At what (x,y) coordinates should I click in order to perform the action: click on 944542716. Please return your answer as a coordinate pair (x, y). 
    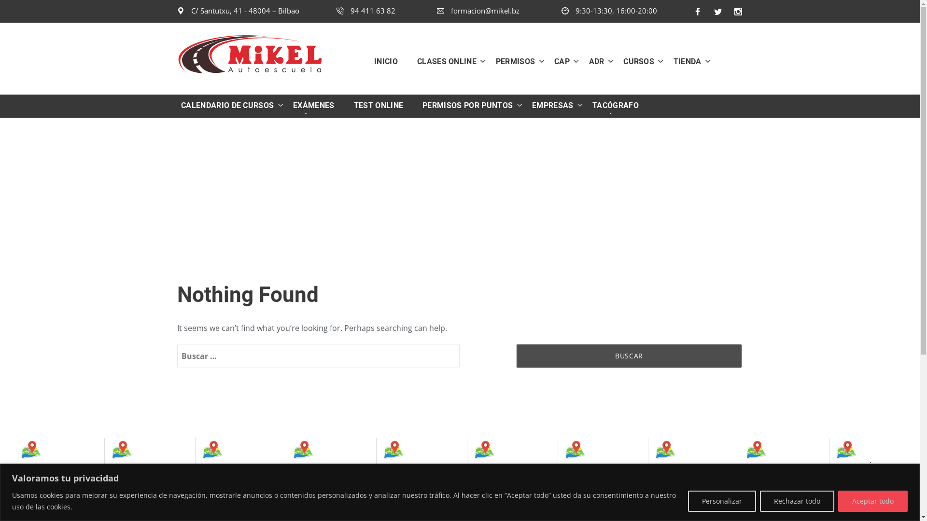
    Looking at the image, I should click on (767, 507).